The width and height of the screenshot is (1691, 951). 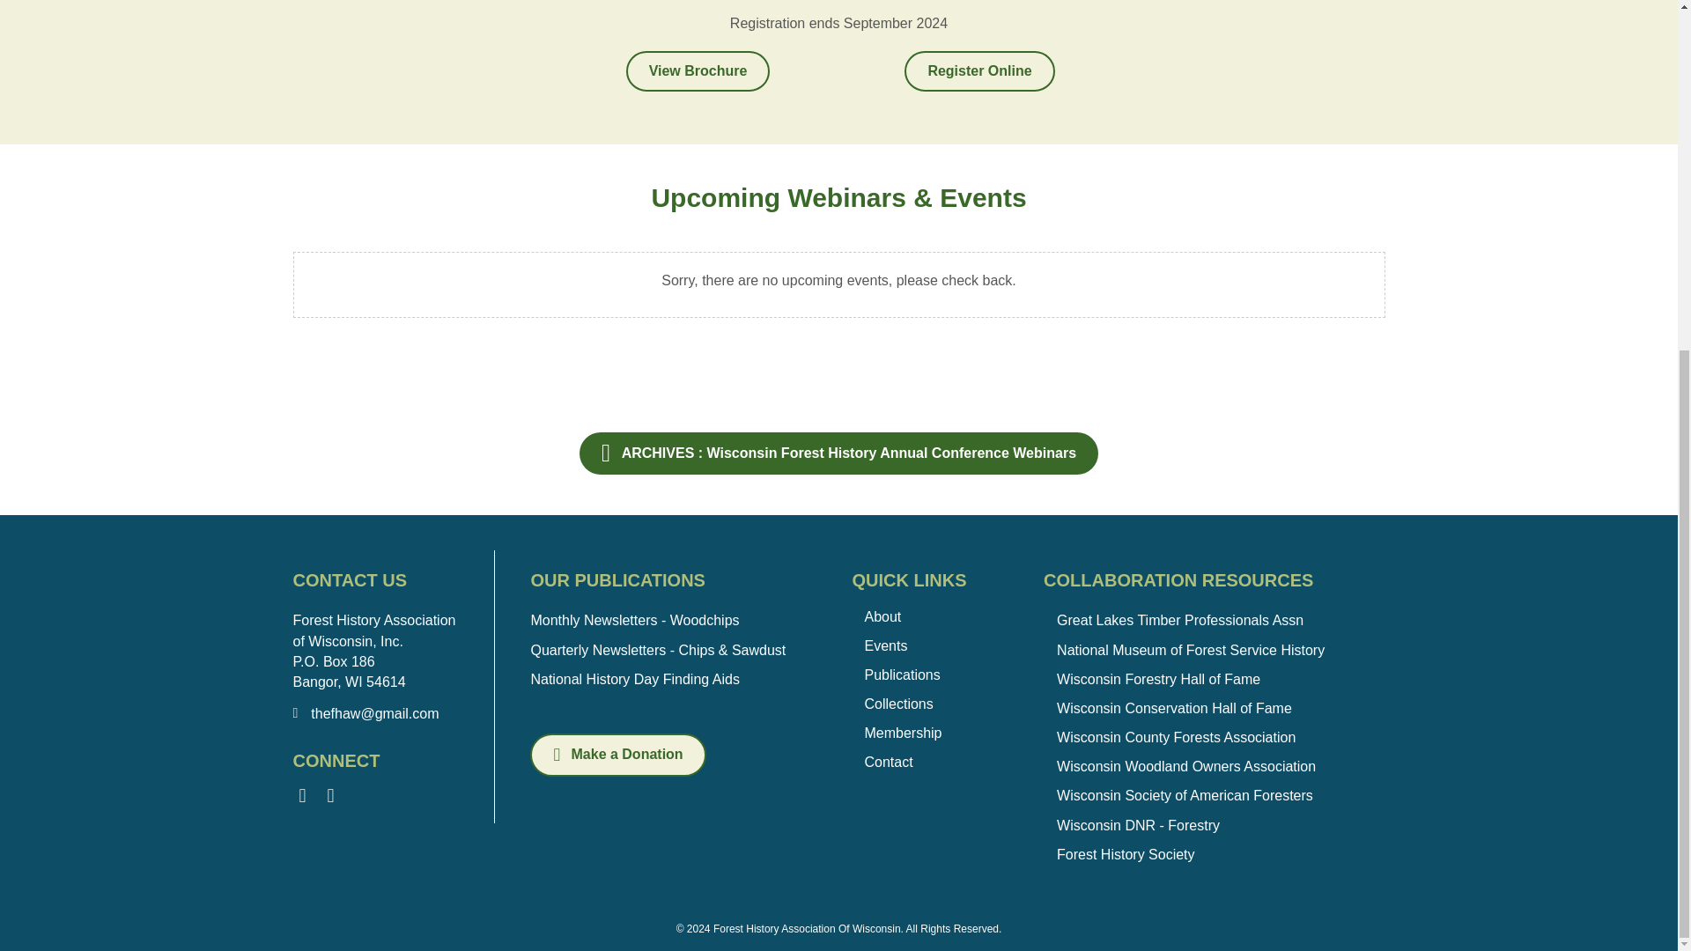 What do you see at coordinates (930, 615) in the screenshot?
I see `About` at bounding box center [930, 615].